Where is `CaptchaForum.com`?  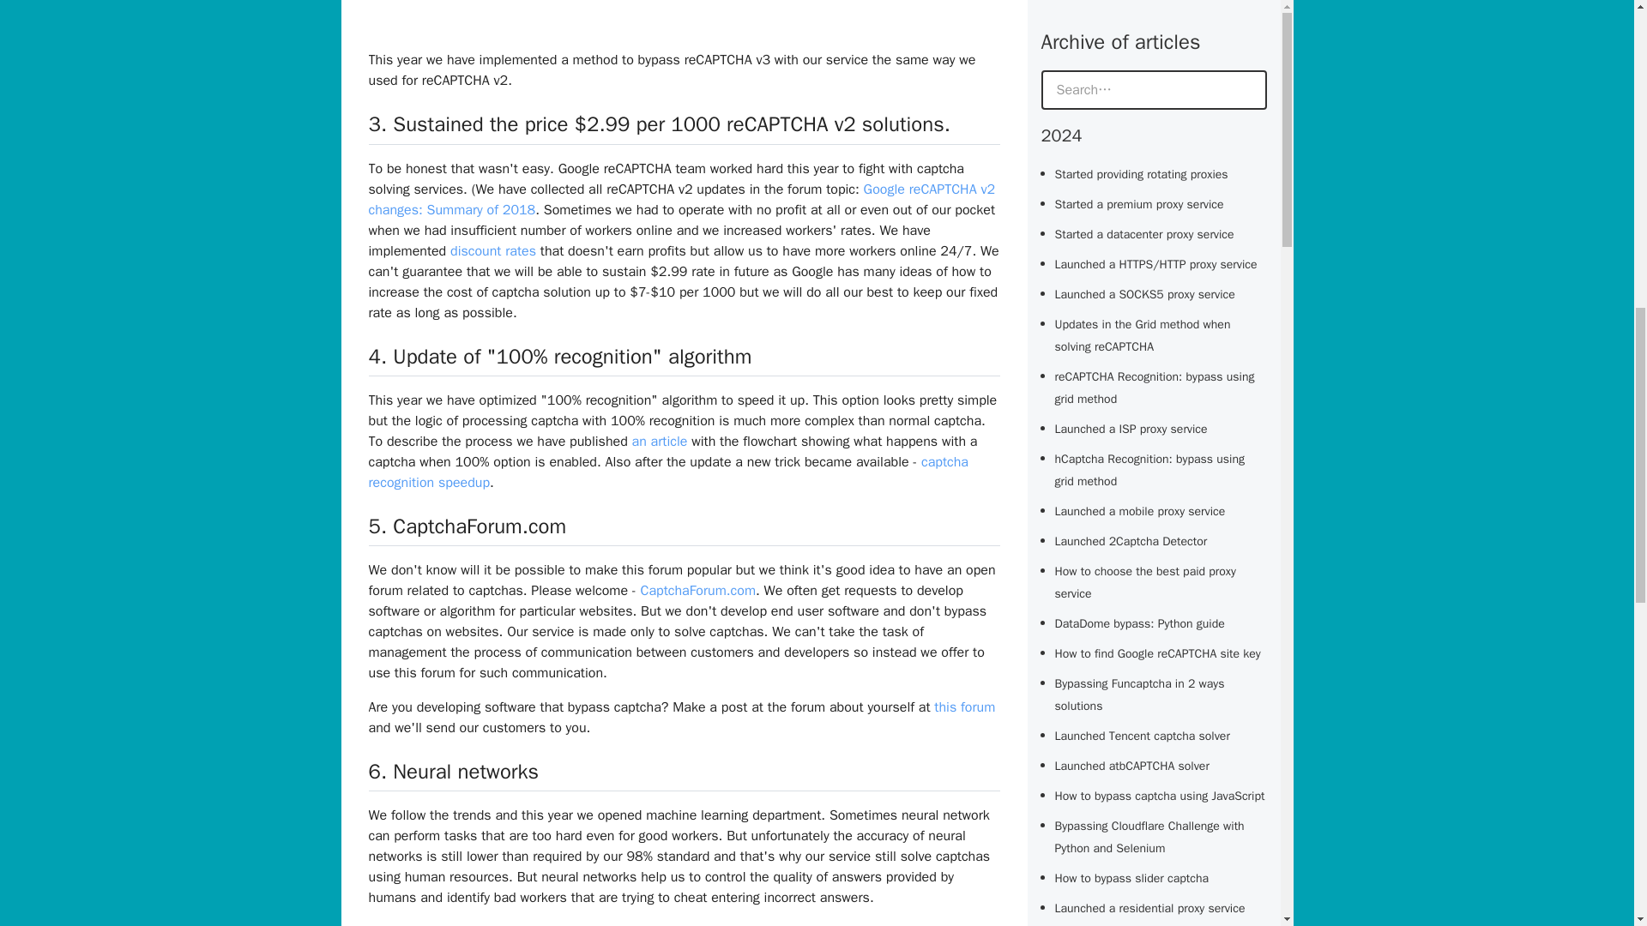
CaptchaForum.com is located at coordinates (698, 590).